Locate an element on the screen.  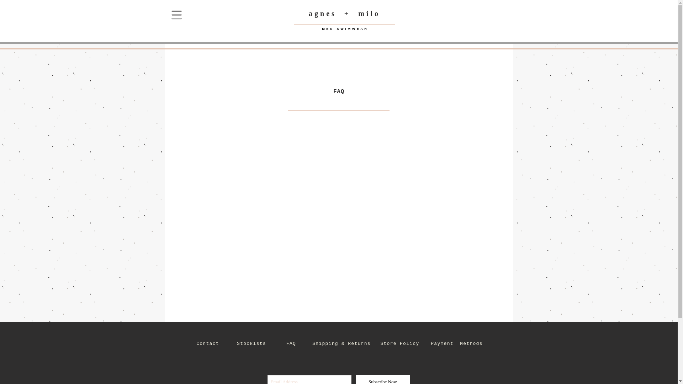
FAQ is located at coordinates (291, 343).